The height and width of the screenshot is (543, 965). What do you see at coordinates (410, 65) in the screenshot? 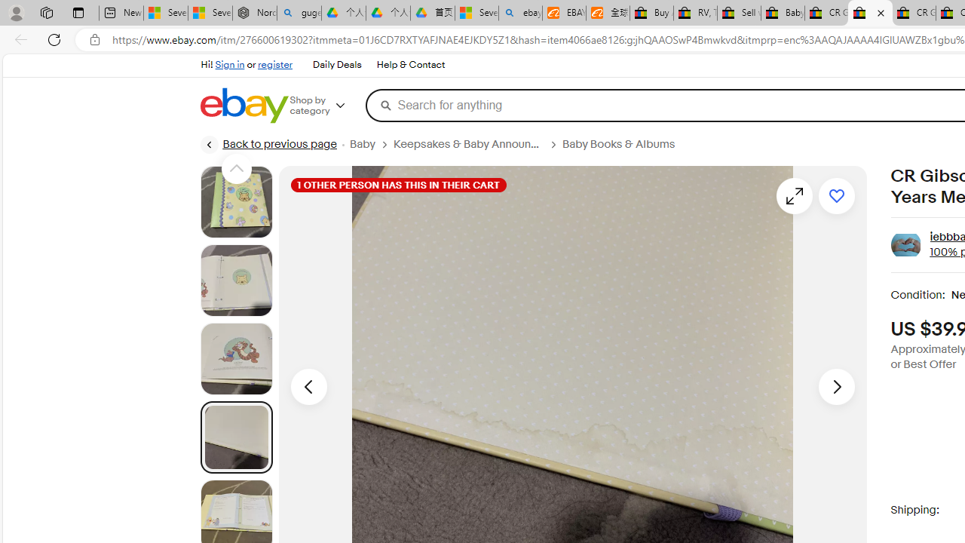
I see `Help & Contact` at bounding box center [410, 65].